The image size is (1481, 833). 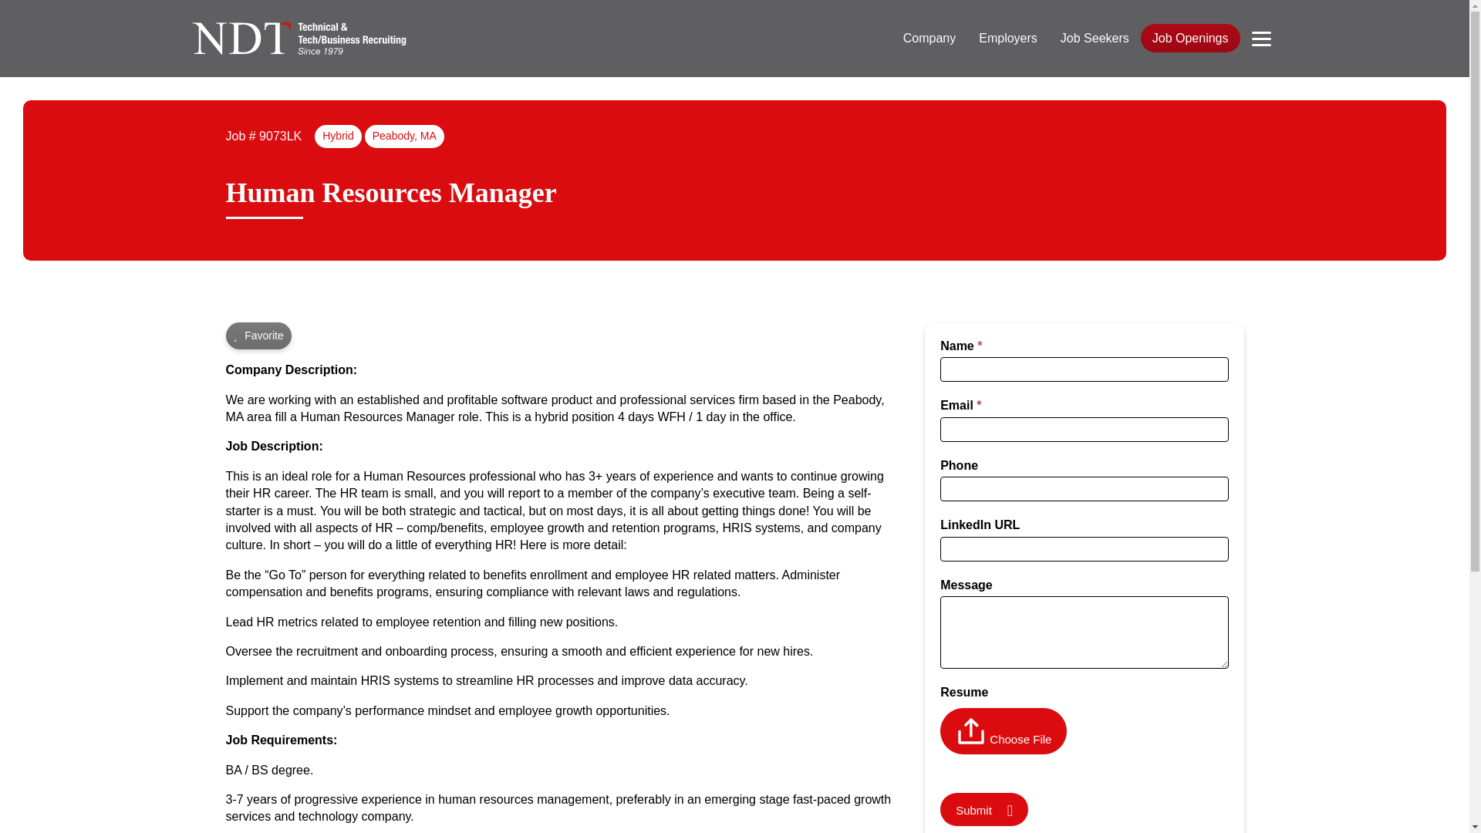 I want to click on Company, so click(x=929, y=39).